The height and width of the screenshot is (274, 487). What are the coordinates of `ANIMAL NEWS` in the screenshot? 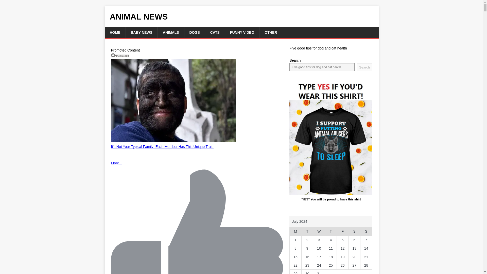 It's located at (241, 17).